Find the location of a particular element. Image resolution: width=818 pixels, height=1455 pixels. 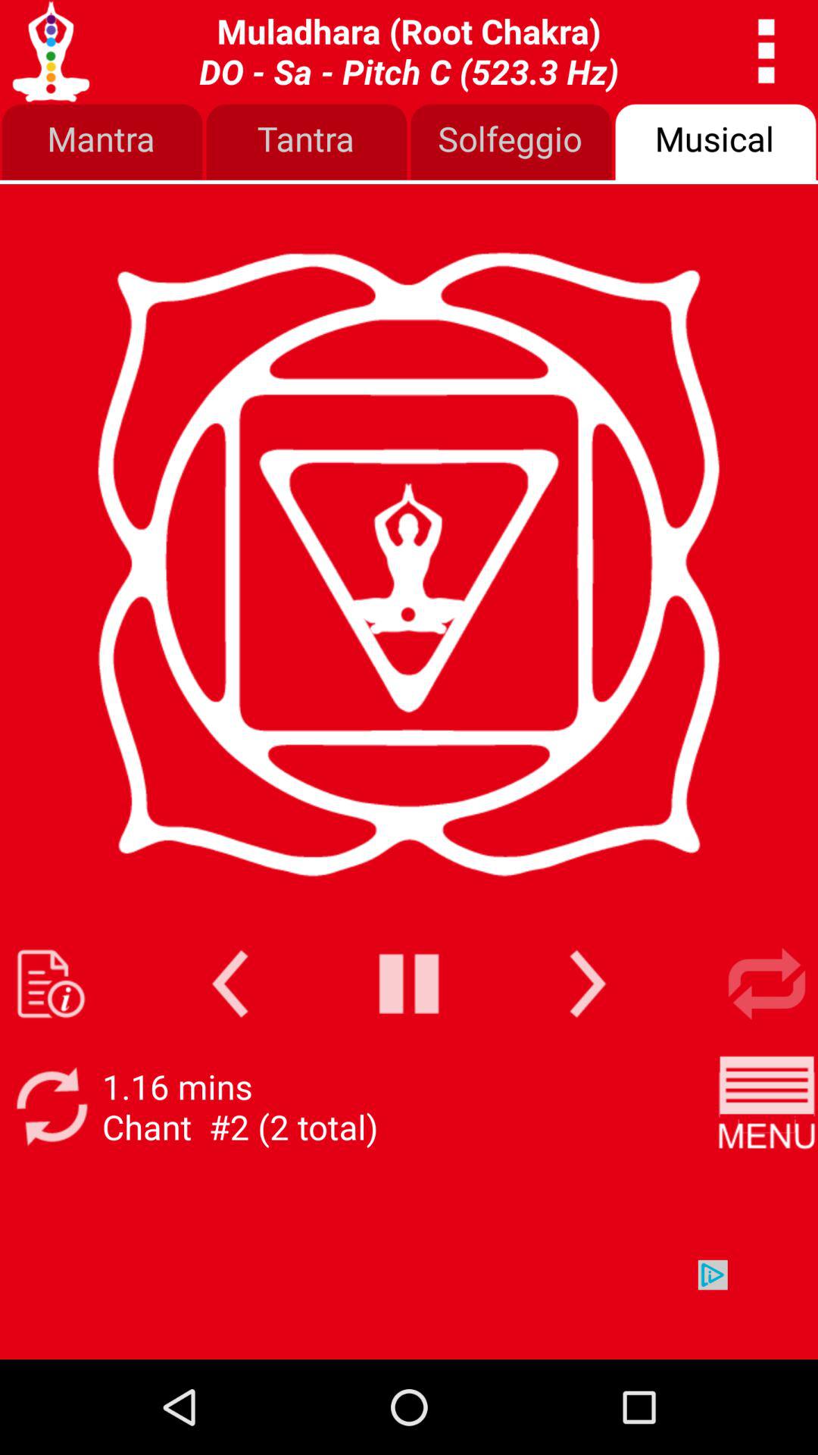

tap app next to the svadhishthana sacral chakra icon is located at coordinates (766, 52).